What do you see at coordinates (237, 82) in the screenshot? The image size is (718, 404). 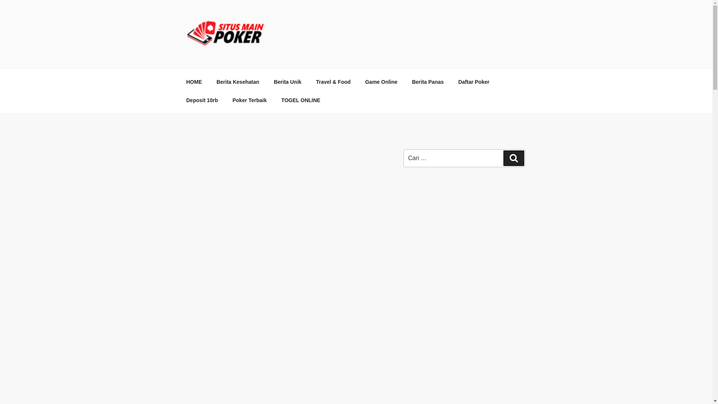 I see `Berita Kesehatan` at bounding box center [237, 82].